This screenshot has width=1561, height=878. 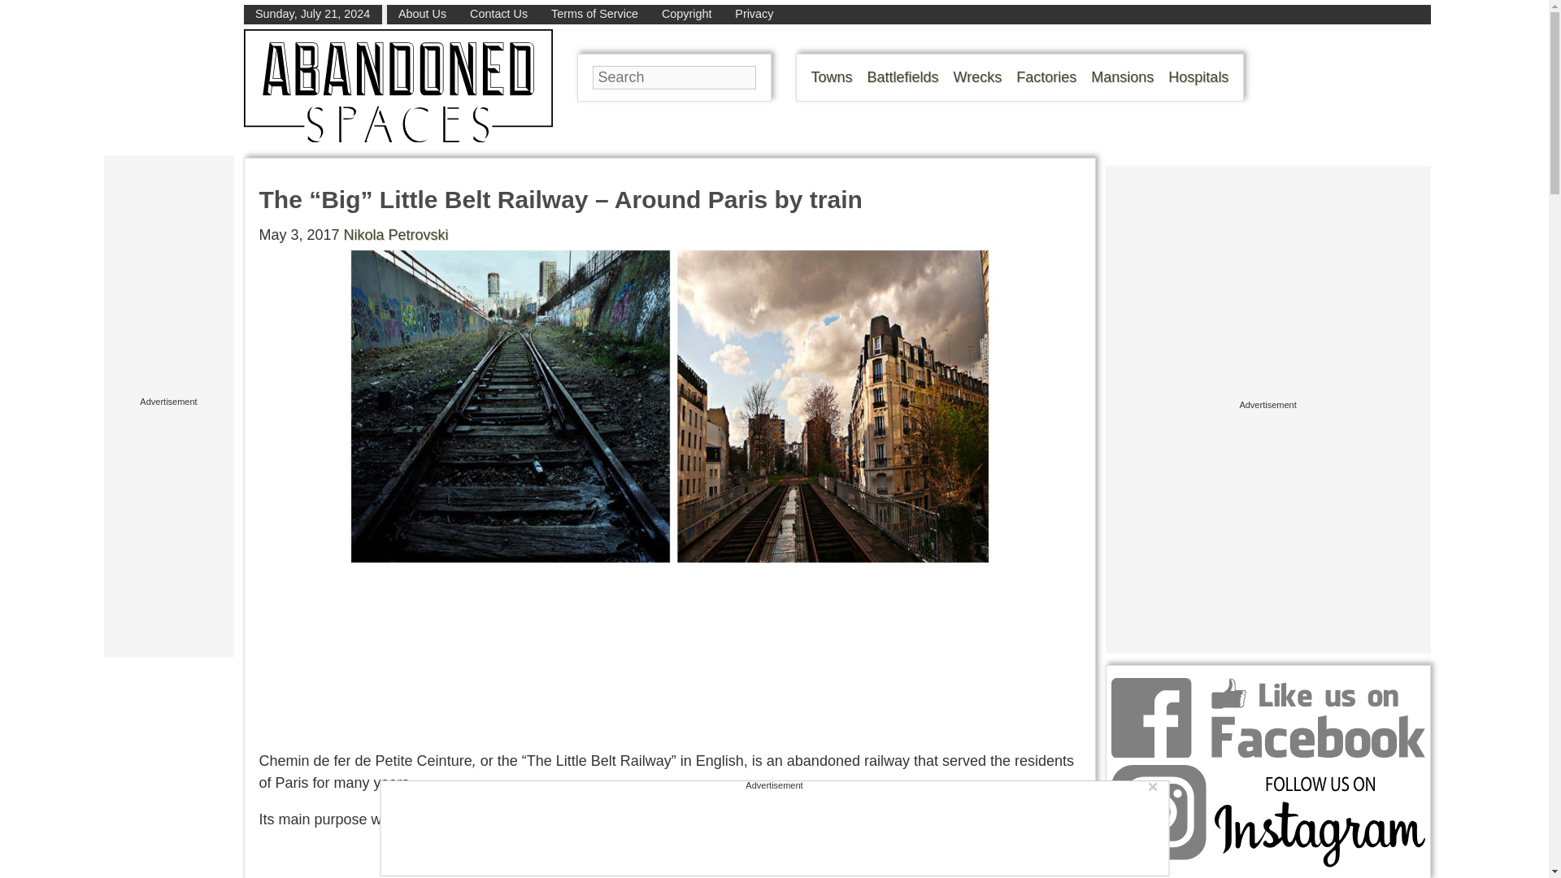 I want to click on Contact Us, so click(x=498, y=13).